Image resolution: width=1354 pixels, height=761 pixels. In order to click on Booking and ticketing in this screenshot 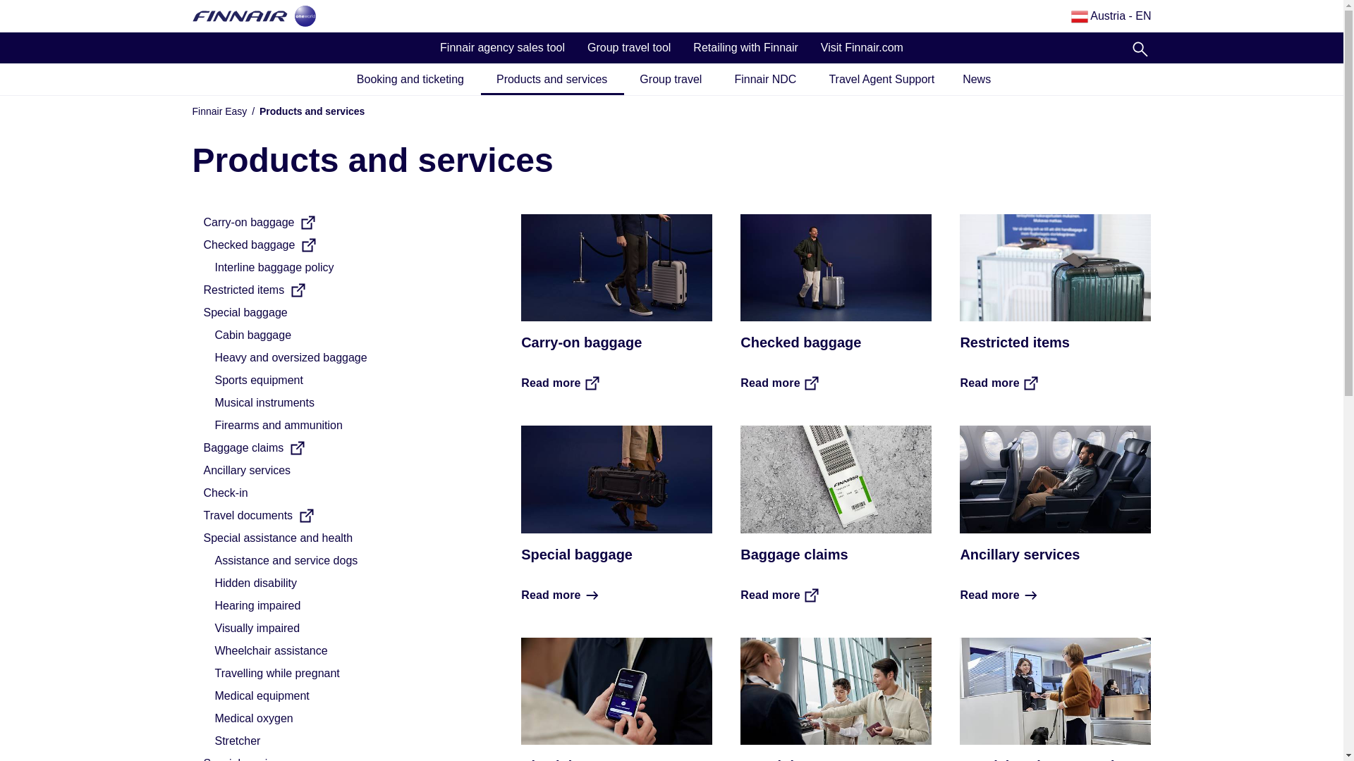, I will do `click(410, 80)`.